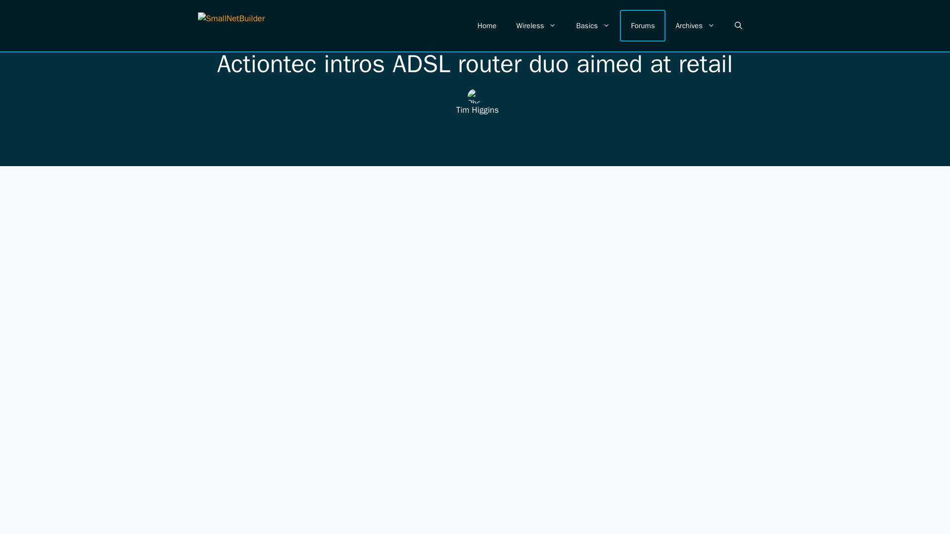 The width and height of the screenshot is (950, 534). What do you see at coordinates (536, 26) in the screenshot?
I see `Wireless` at bounding box center [536, 26].